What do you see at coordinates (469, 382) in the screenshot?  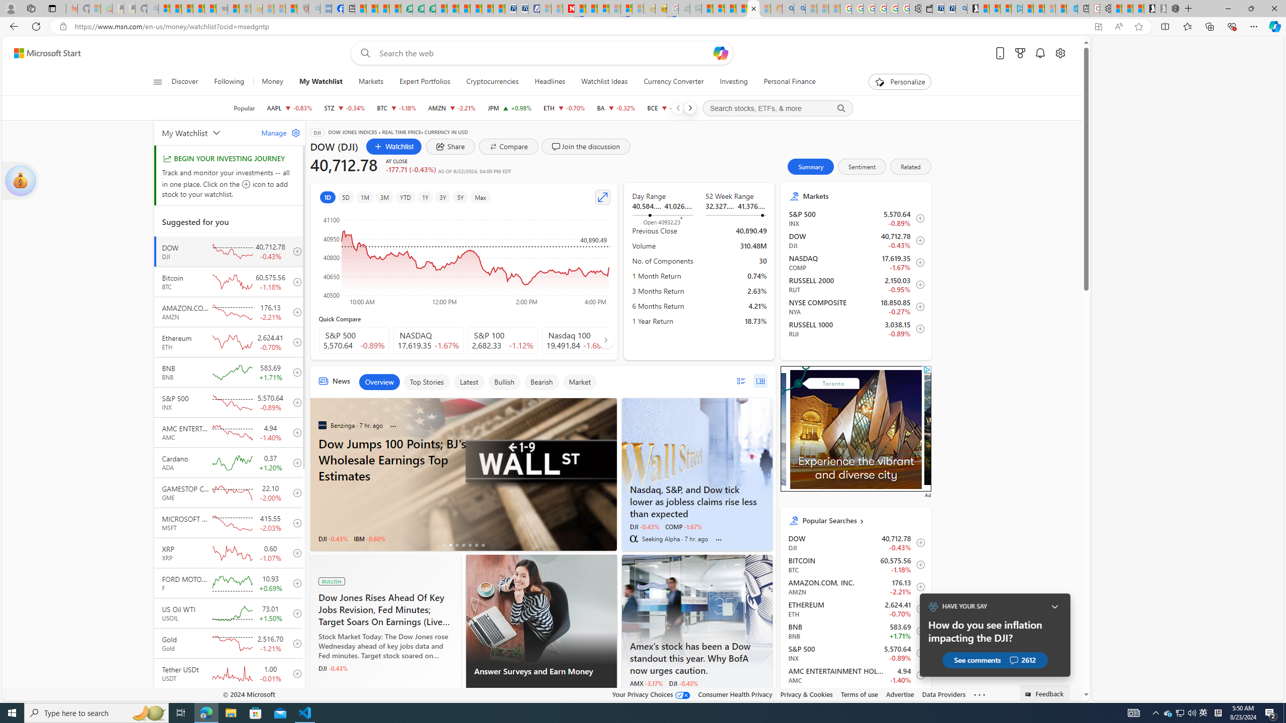 I see `Latest` at bounding box center [469, 382].